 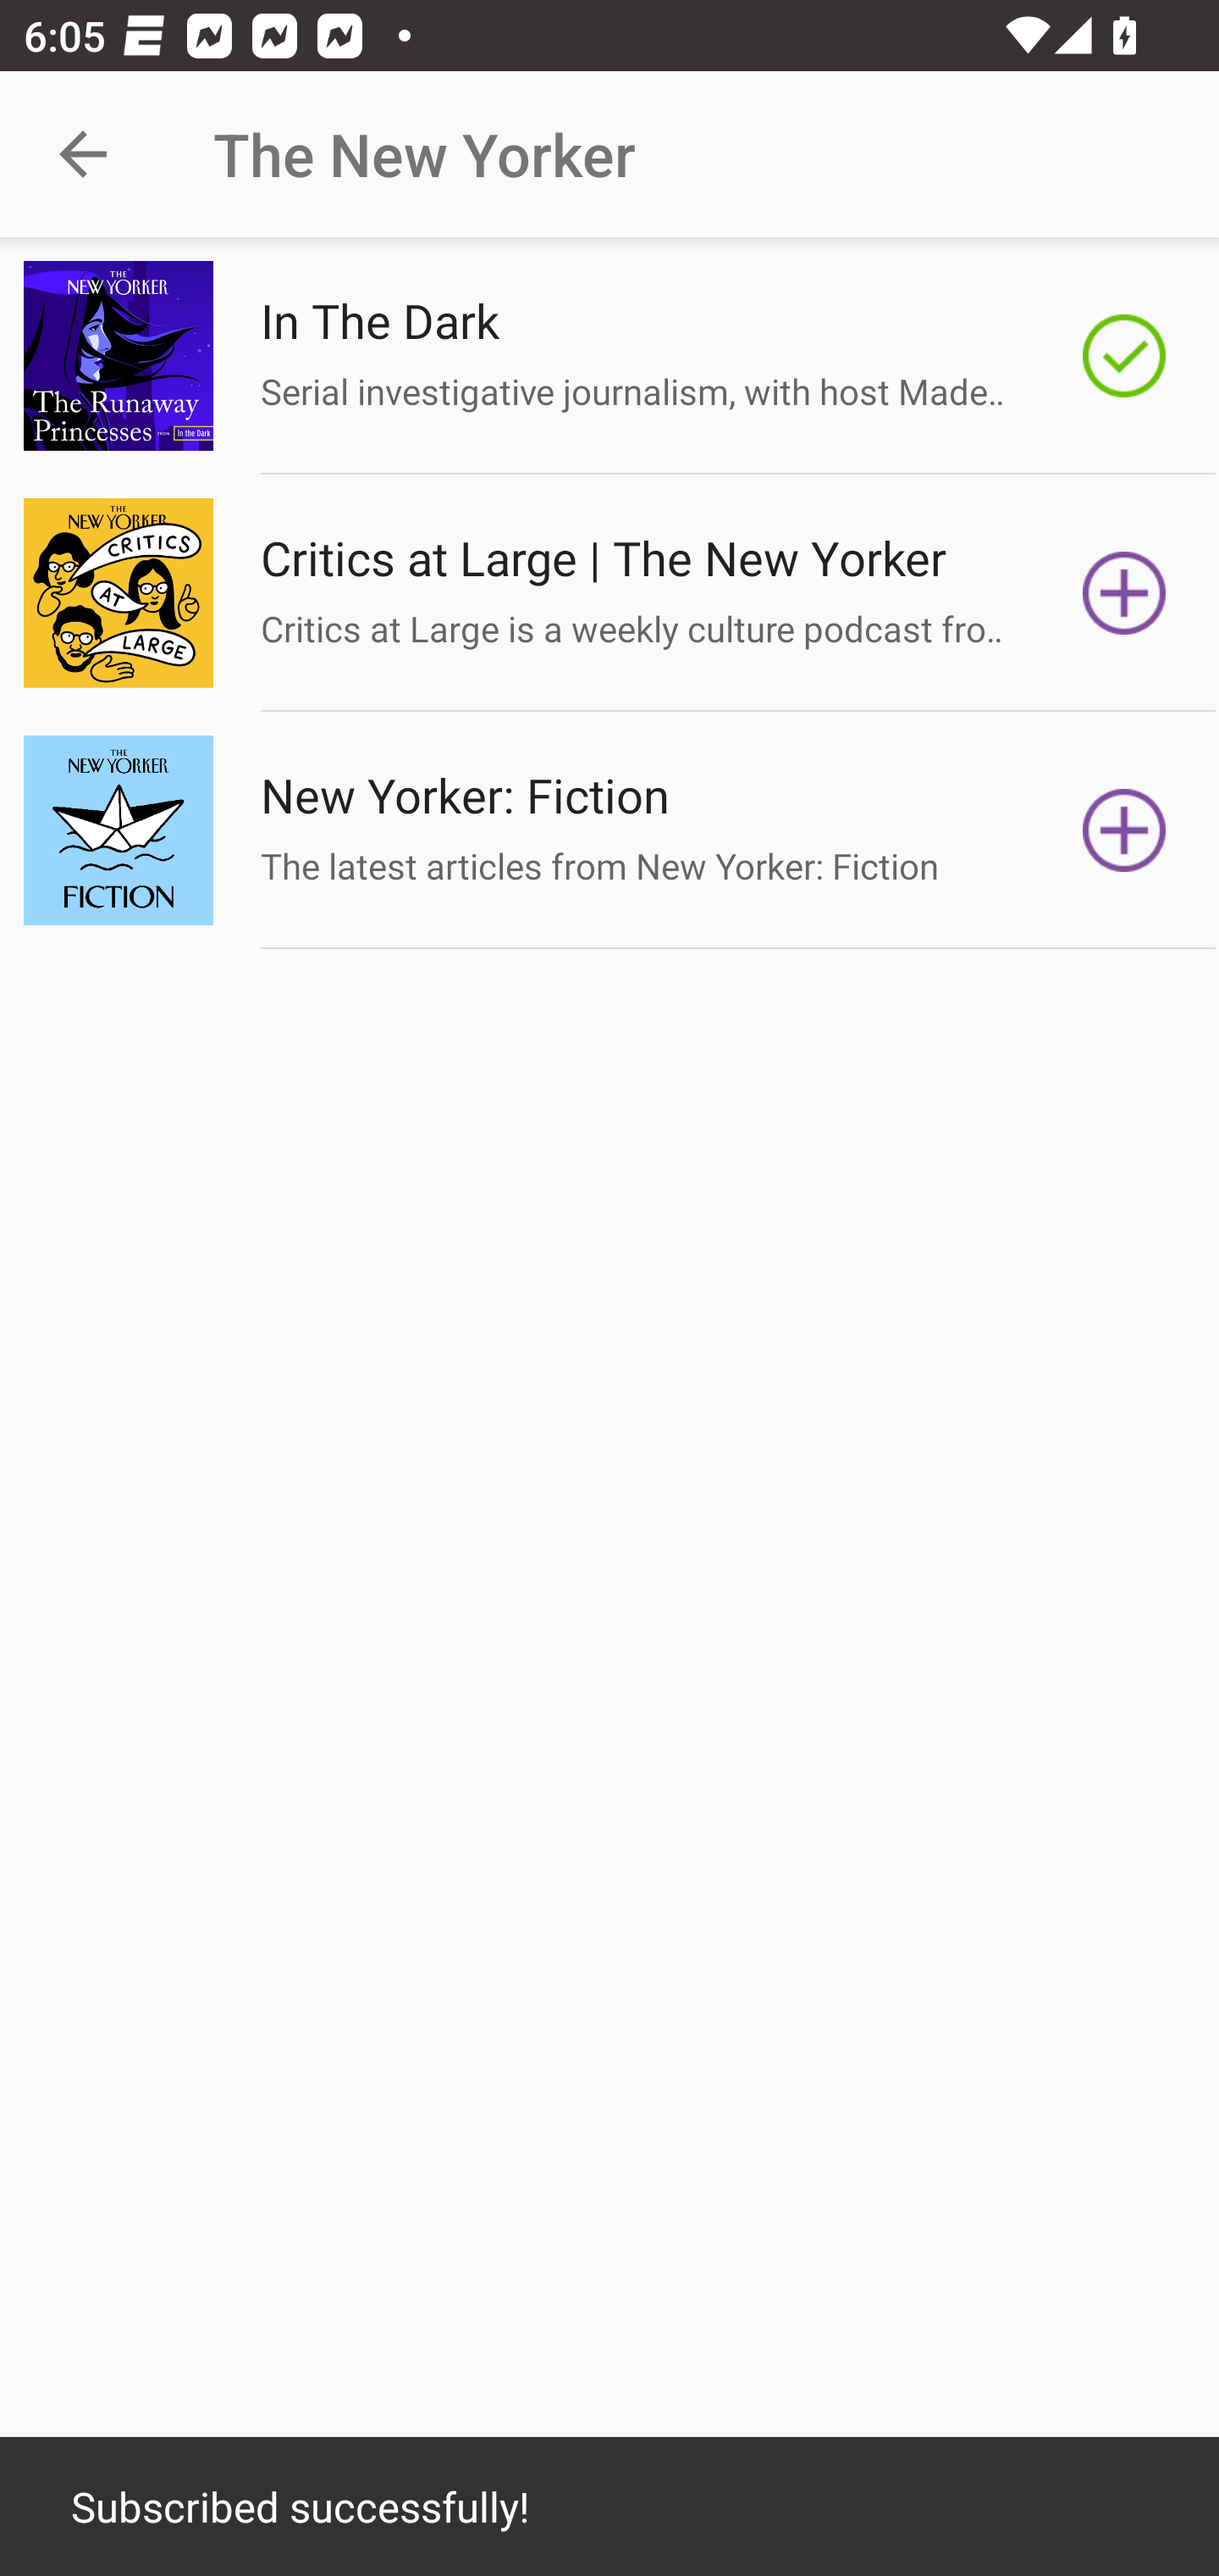 What do you see at coordinates (1124, 356) in the screenshot?
I see `Subscribed` at bounding box center [1124, 356].